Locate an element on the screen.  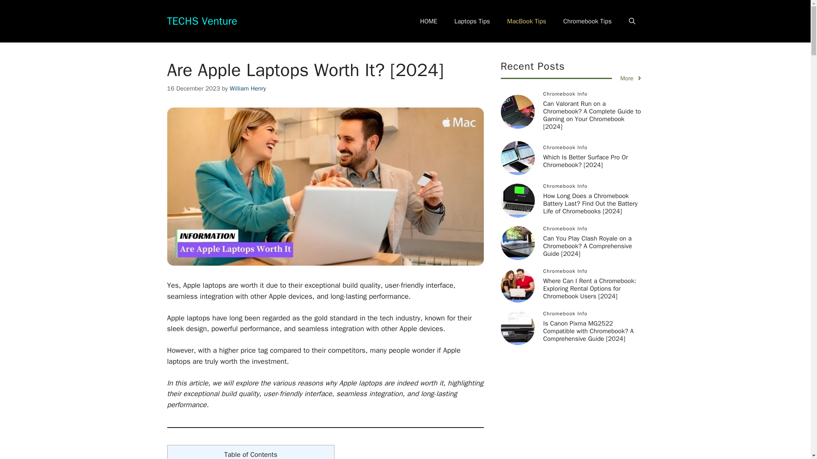
TECHS Venture is located at coordinates (202, 20).